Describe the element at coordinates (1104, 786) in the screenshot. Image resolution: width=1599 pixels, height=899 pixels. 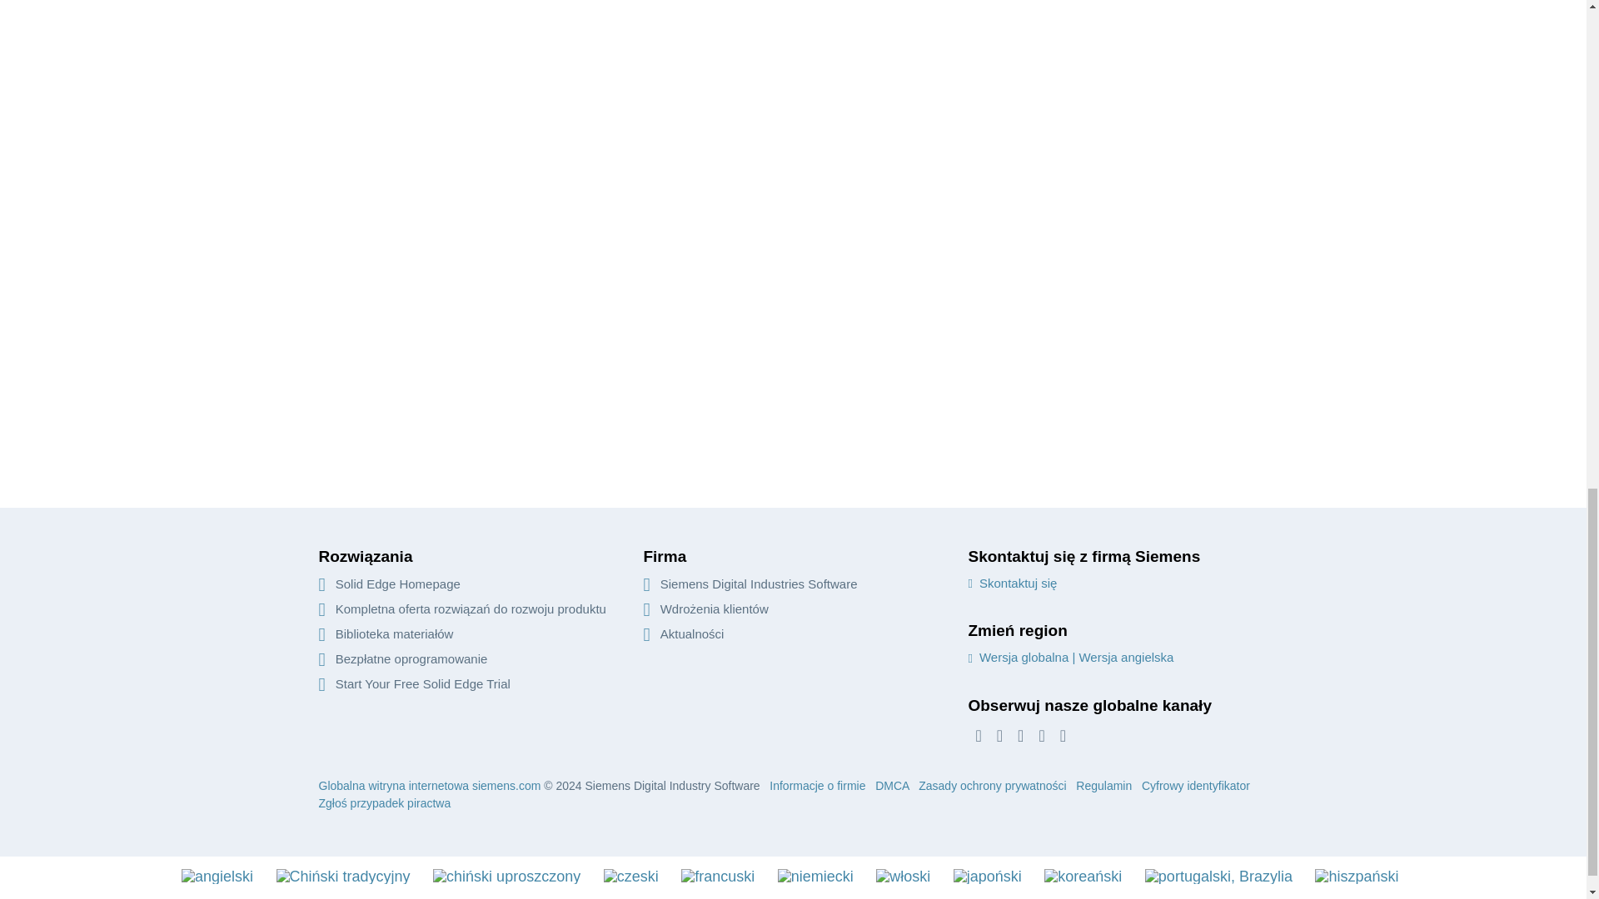
I see `Regulamin` at that location.